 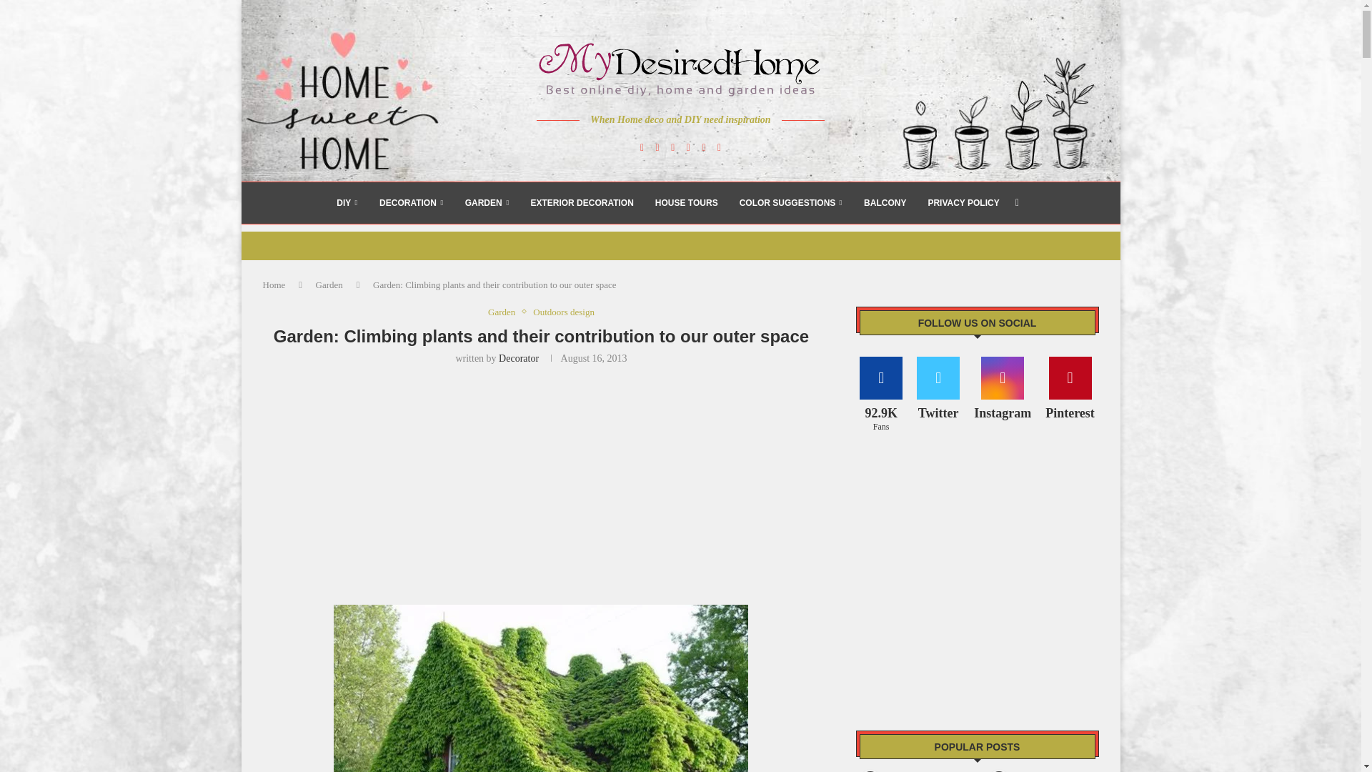 What do you see at coordinates (563, 312) in the screenshot?
I see `Outdoors design` at bounding box center [563, 312].